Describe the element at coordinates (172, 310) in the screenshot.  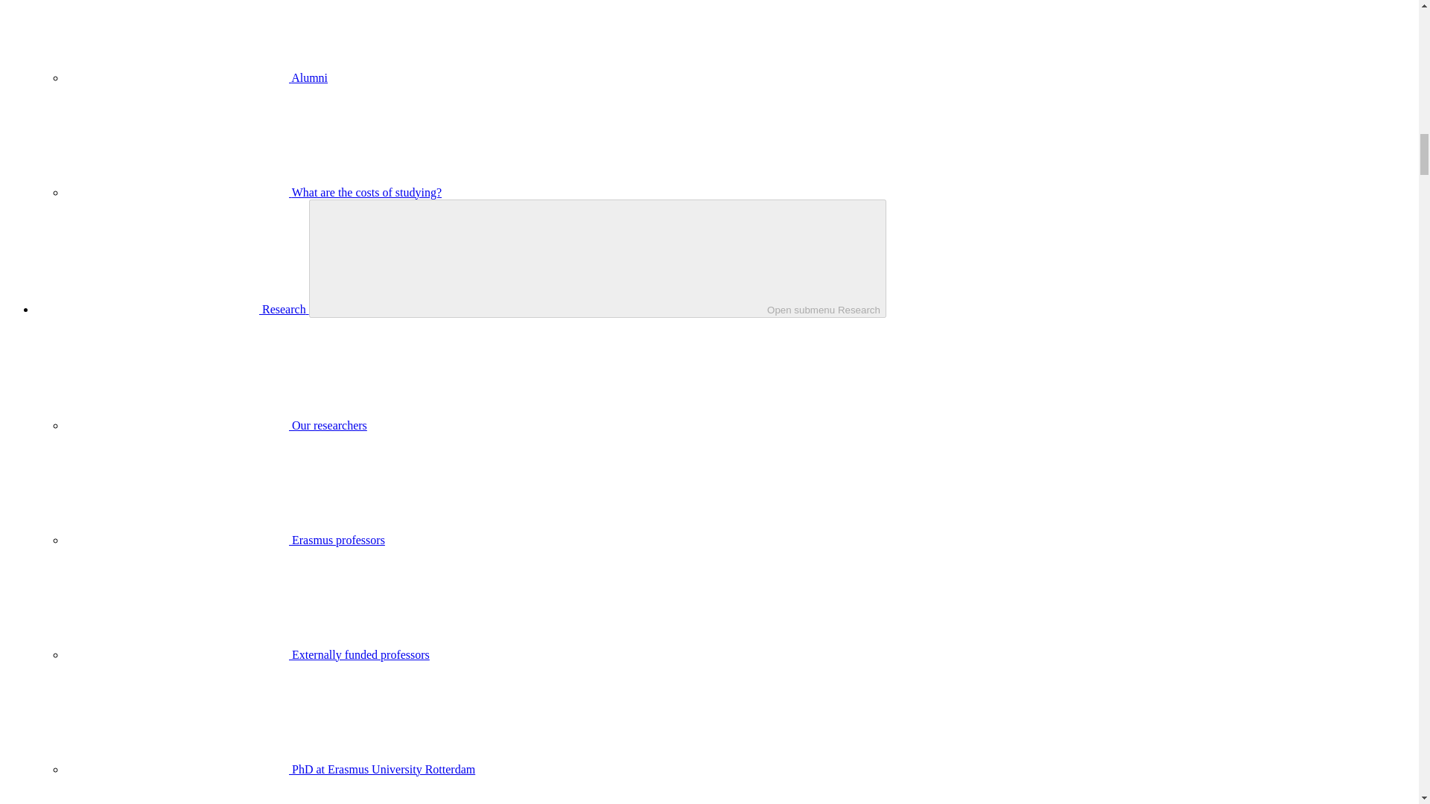
I see `Research` at that location.